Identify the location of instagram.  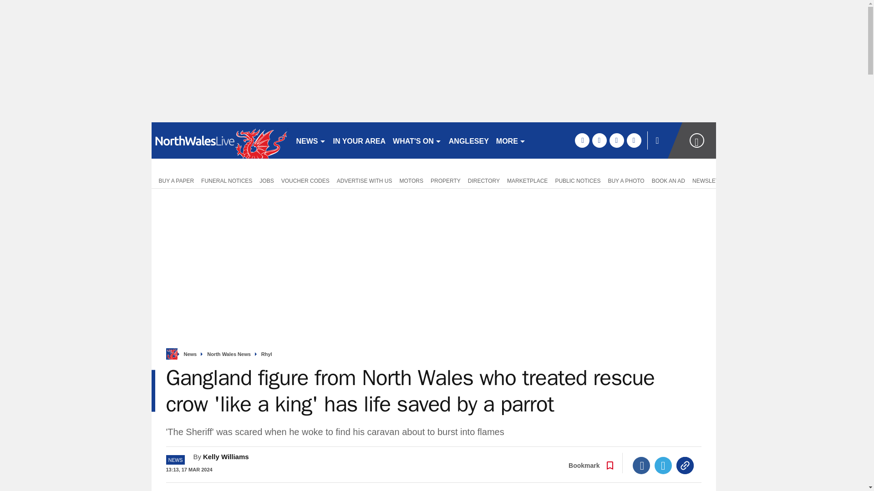
(634, 140).